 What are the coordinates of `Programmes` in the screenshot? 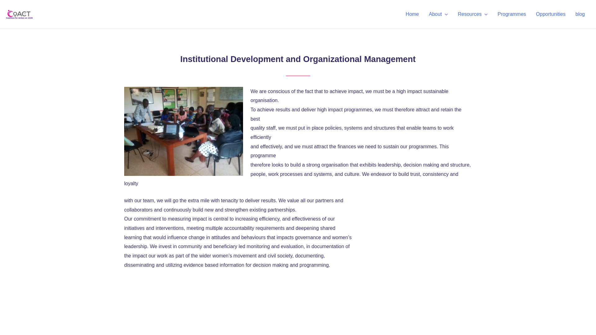 It's located at (512, 14).